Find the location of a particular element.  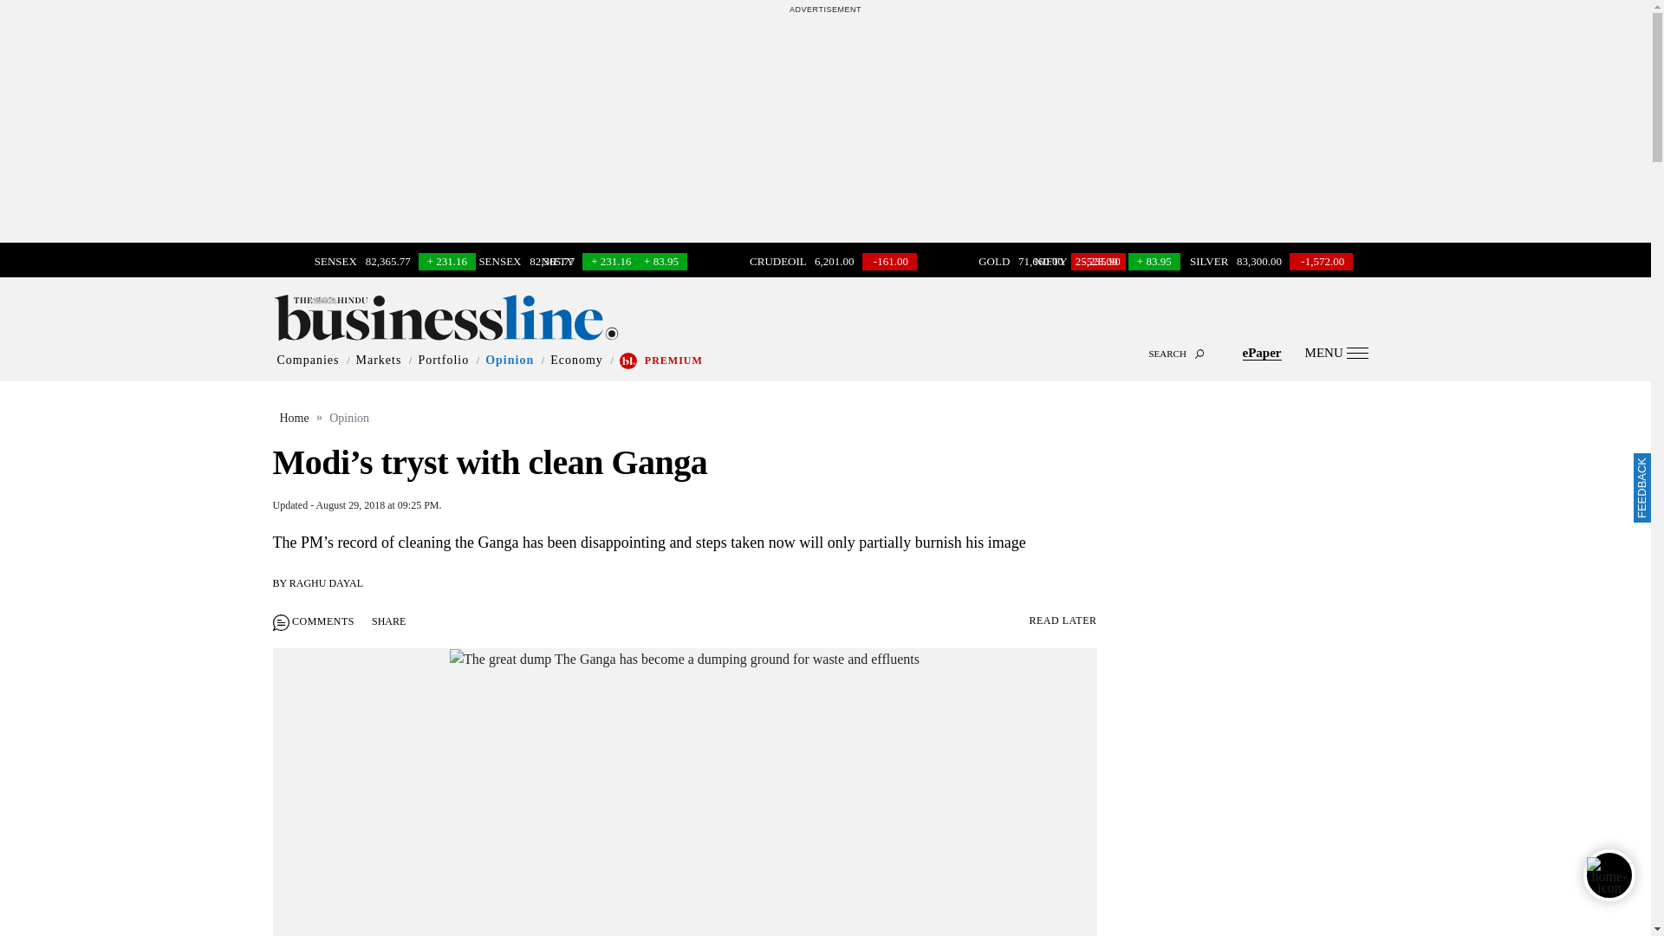

MENU is located at coordinates (1336, 352).